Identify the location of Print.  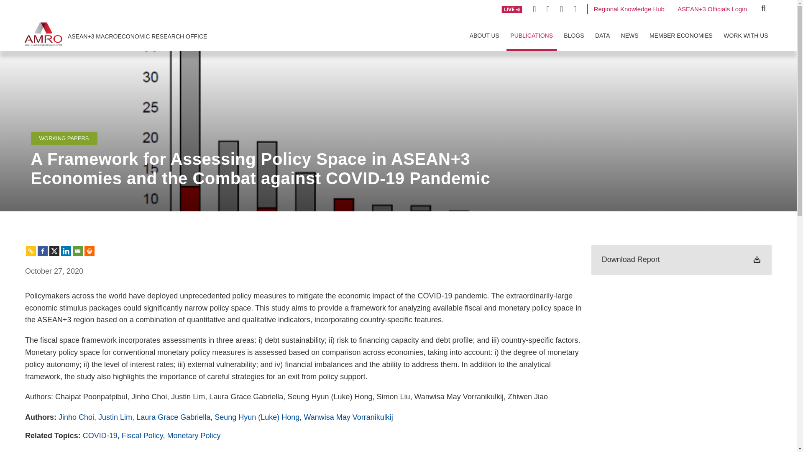
(90, 251).